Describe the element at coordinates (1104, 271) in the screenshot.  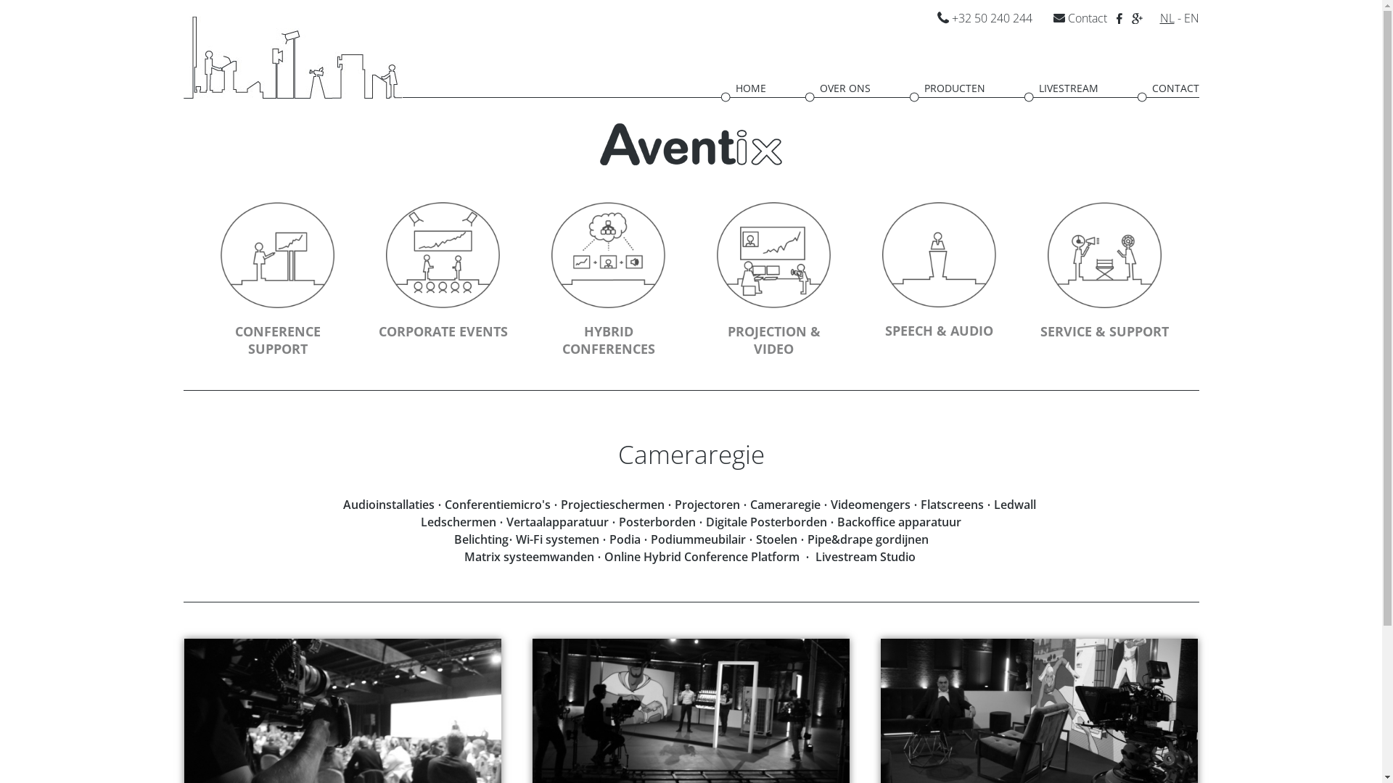
I see `SERVICE & SUPPORT` at that location.